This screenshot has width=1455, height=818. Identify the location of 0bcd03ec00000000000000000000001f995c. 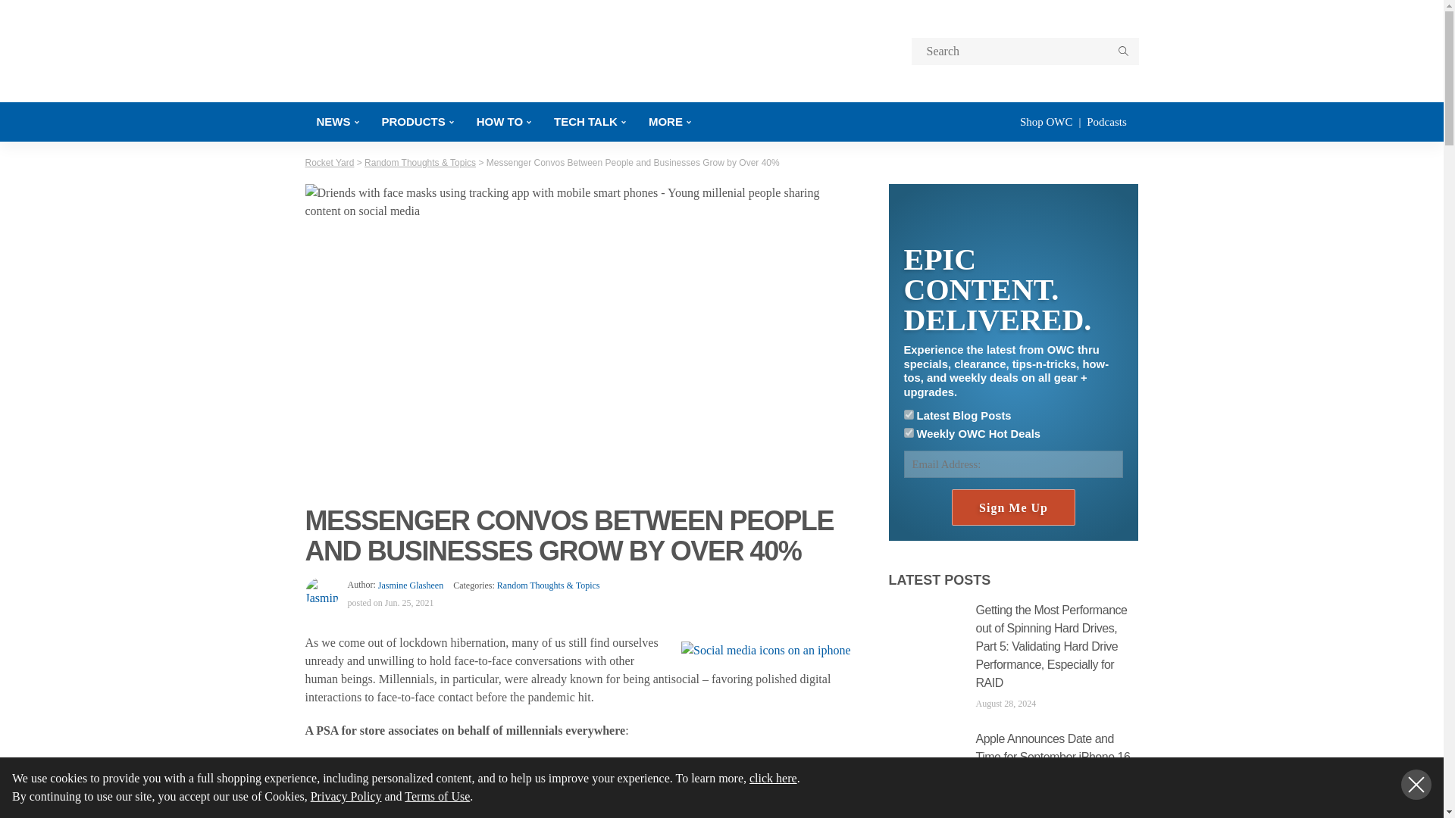
(908, 415).